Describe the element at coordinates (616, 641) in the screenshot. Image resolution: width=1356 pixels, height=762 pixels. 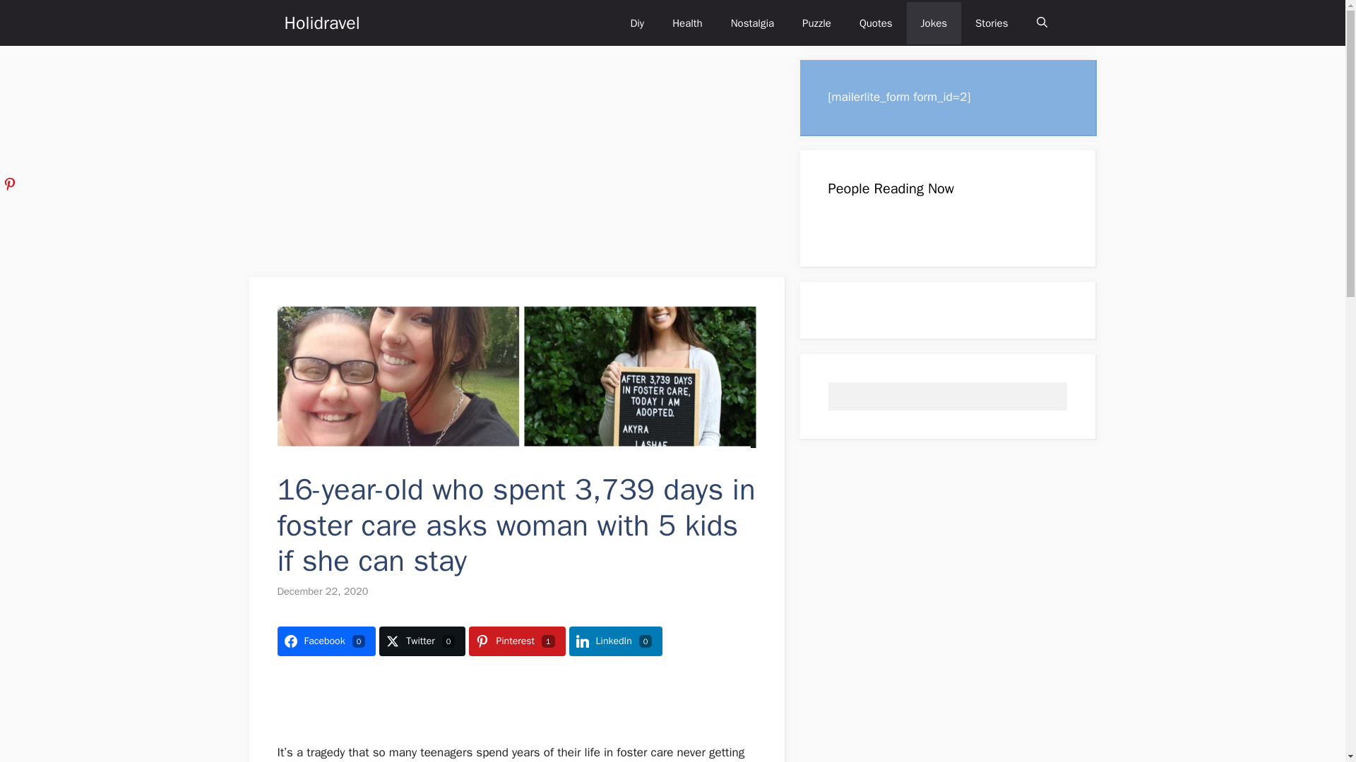
I see `Share on LinkedIn` at that location.